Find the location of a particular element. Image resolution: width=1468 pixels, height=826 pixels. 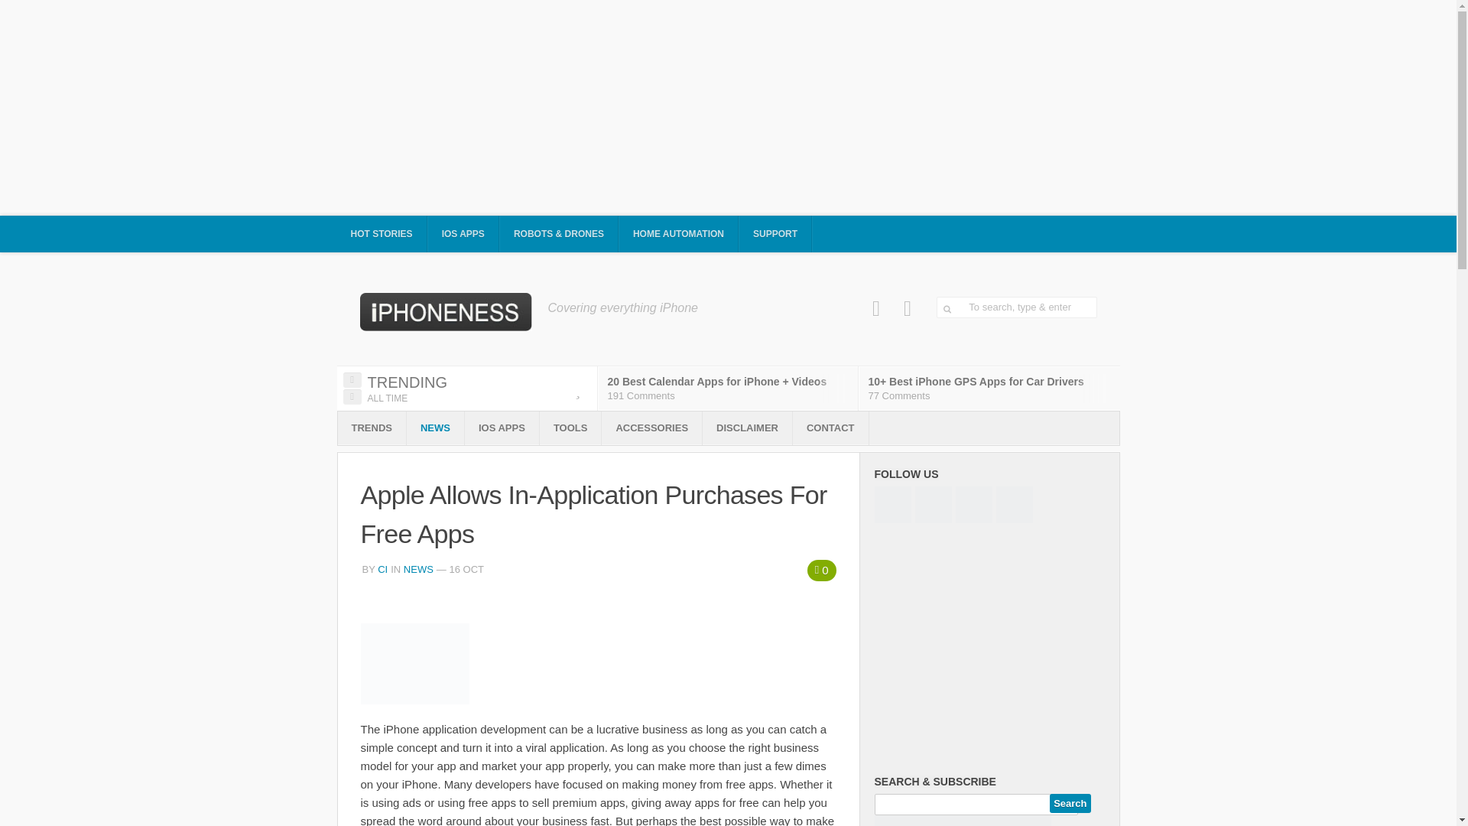

Pinterest is located at coordinates (908, 308).